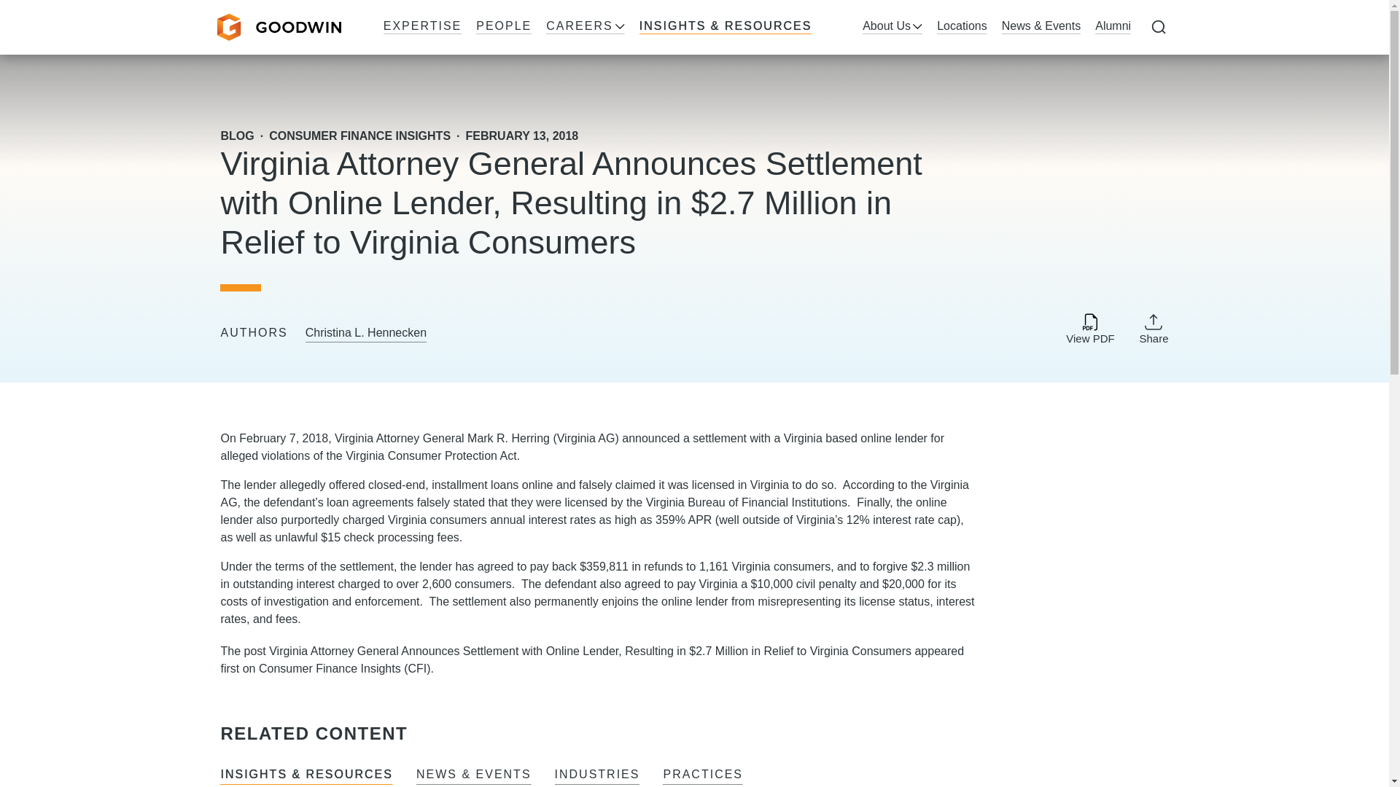 The height and width of the screenshot is (787, 1400). What do you see at coordinates (366, 334) in the screenshot?
I see `Christina L. Hennecken` at bounding box center [366, 334].